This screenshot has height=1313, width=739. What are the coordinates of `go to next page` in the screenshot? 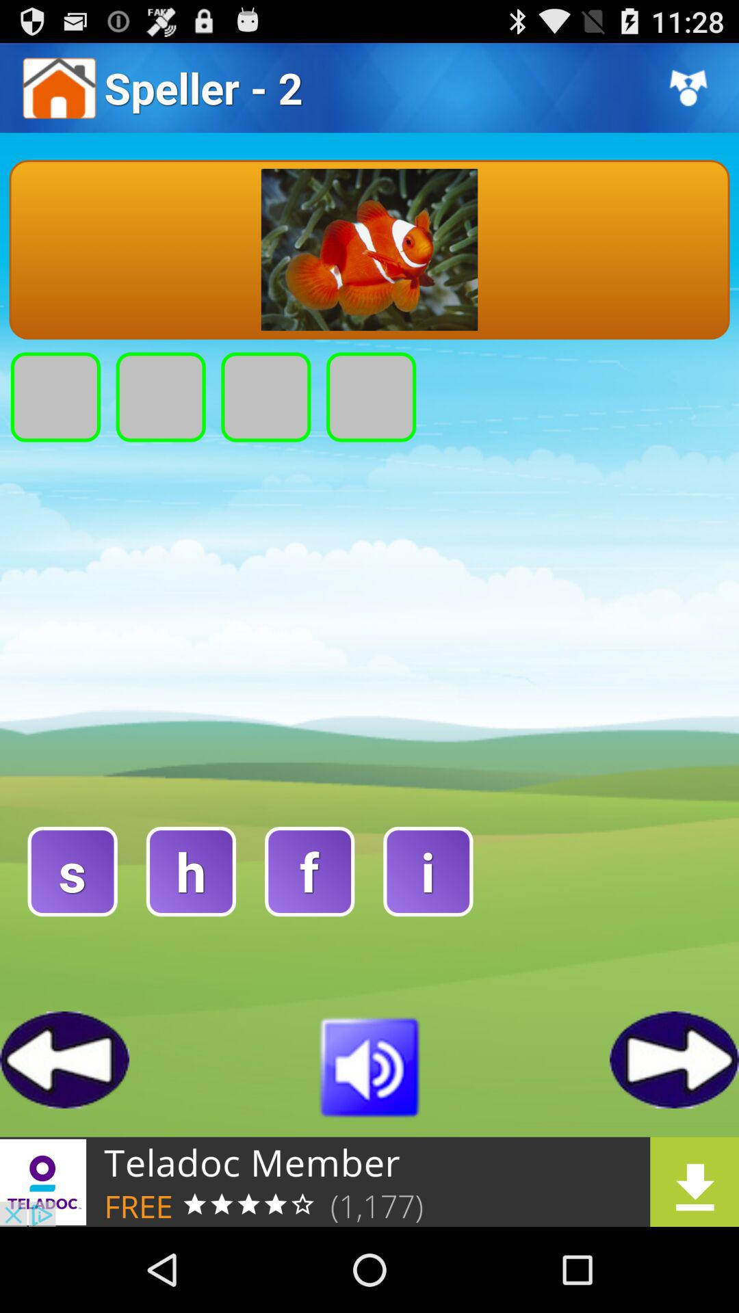 It's located at (675, 1060).